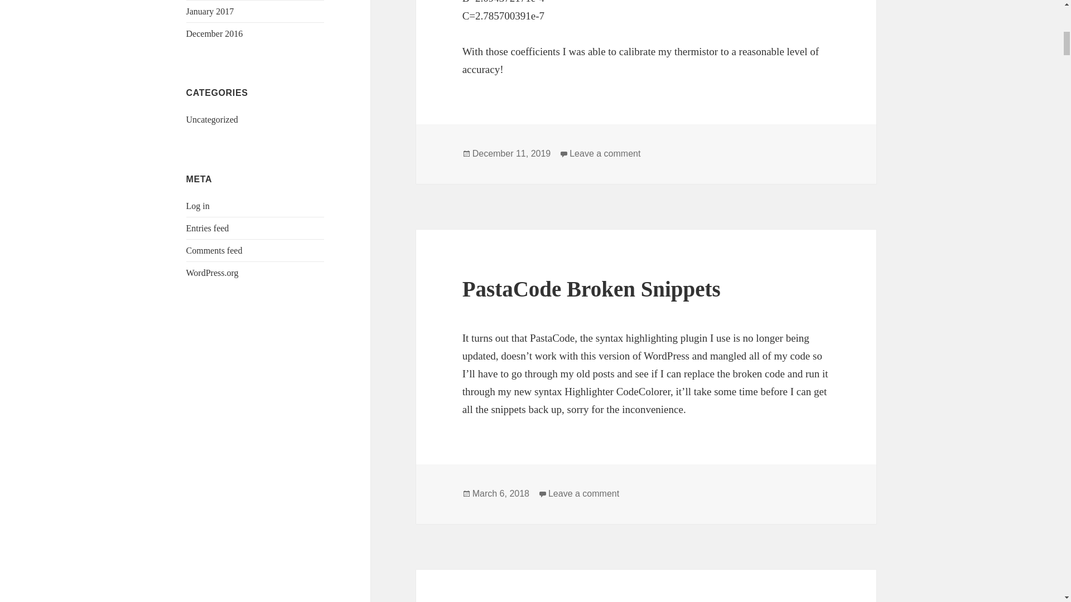 The height and width of the screenshot is (602, 1071). What do you see at coordinates (605, 154) in the screenshot?
I see `WordPress.org` at bounding box center [605, 154].